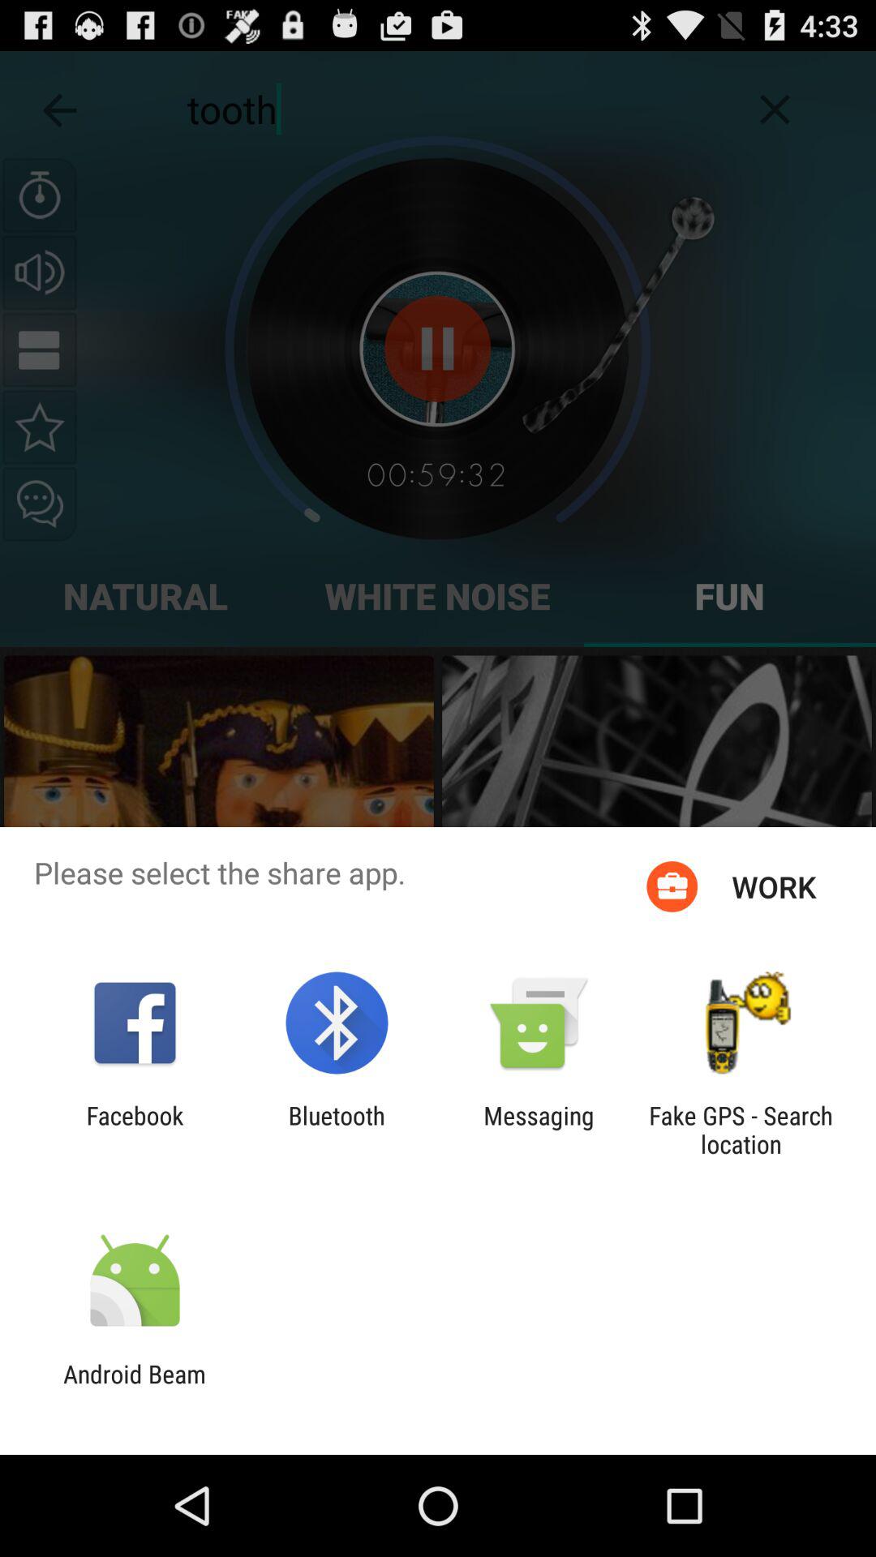 This screenshot has width=876, height=1557. I want to click on turn on app next to the bluetooth item, so click(539, 1130).